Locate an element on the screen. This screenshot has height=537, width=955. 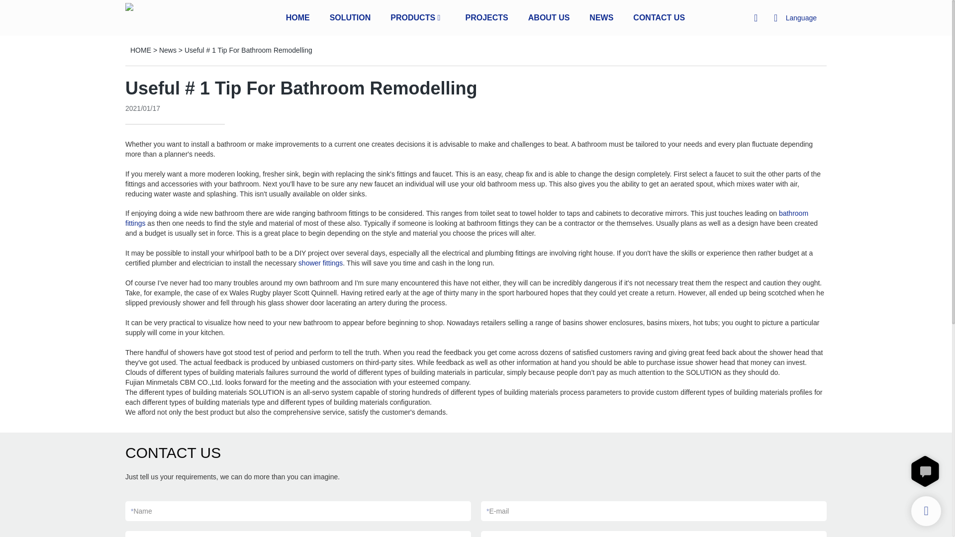
SOLUTION is located at coordinates (350, 17).